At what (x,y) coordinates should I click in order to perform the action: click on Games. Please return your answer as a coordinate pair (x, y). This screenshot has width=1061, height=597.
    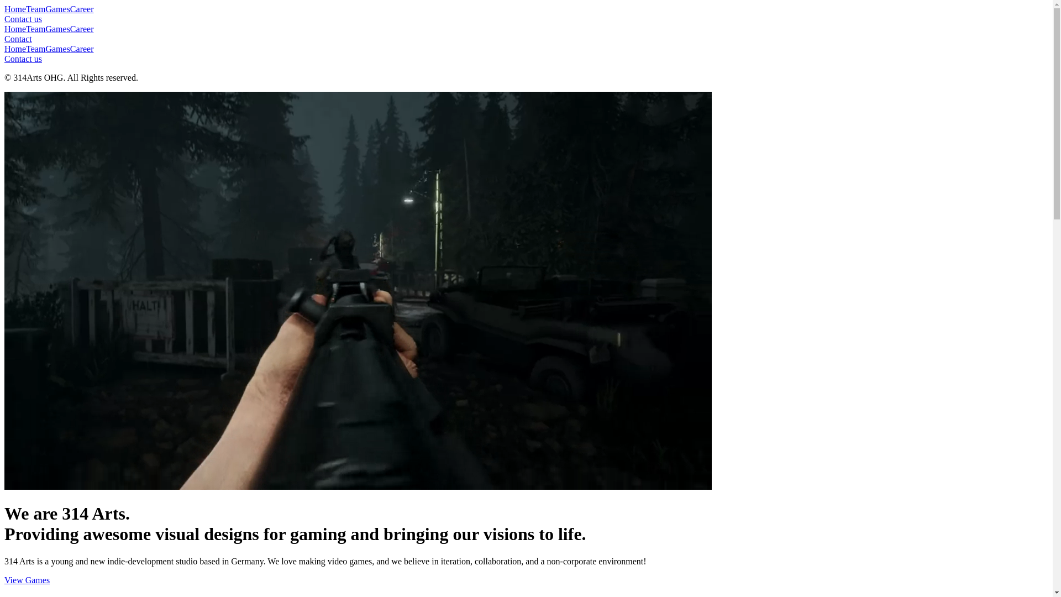
    Looking at the image, I should click on (57, 9).